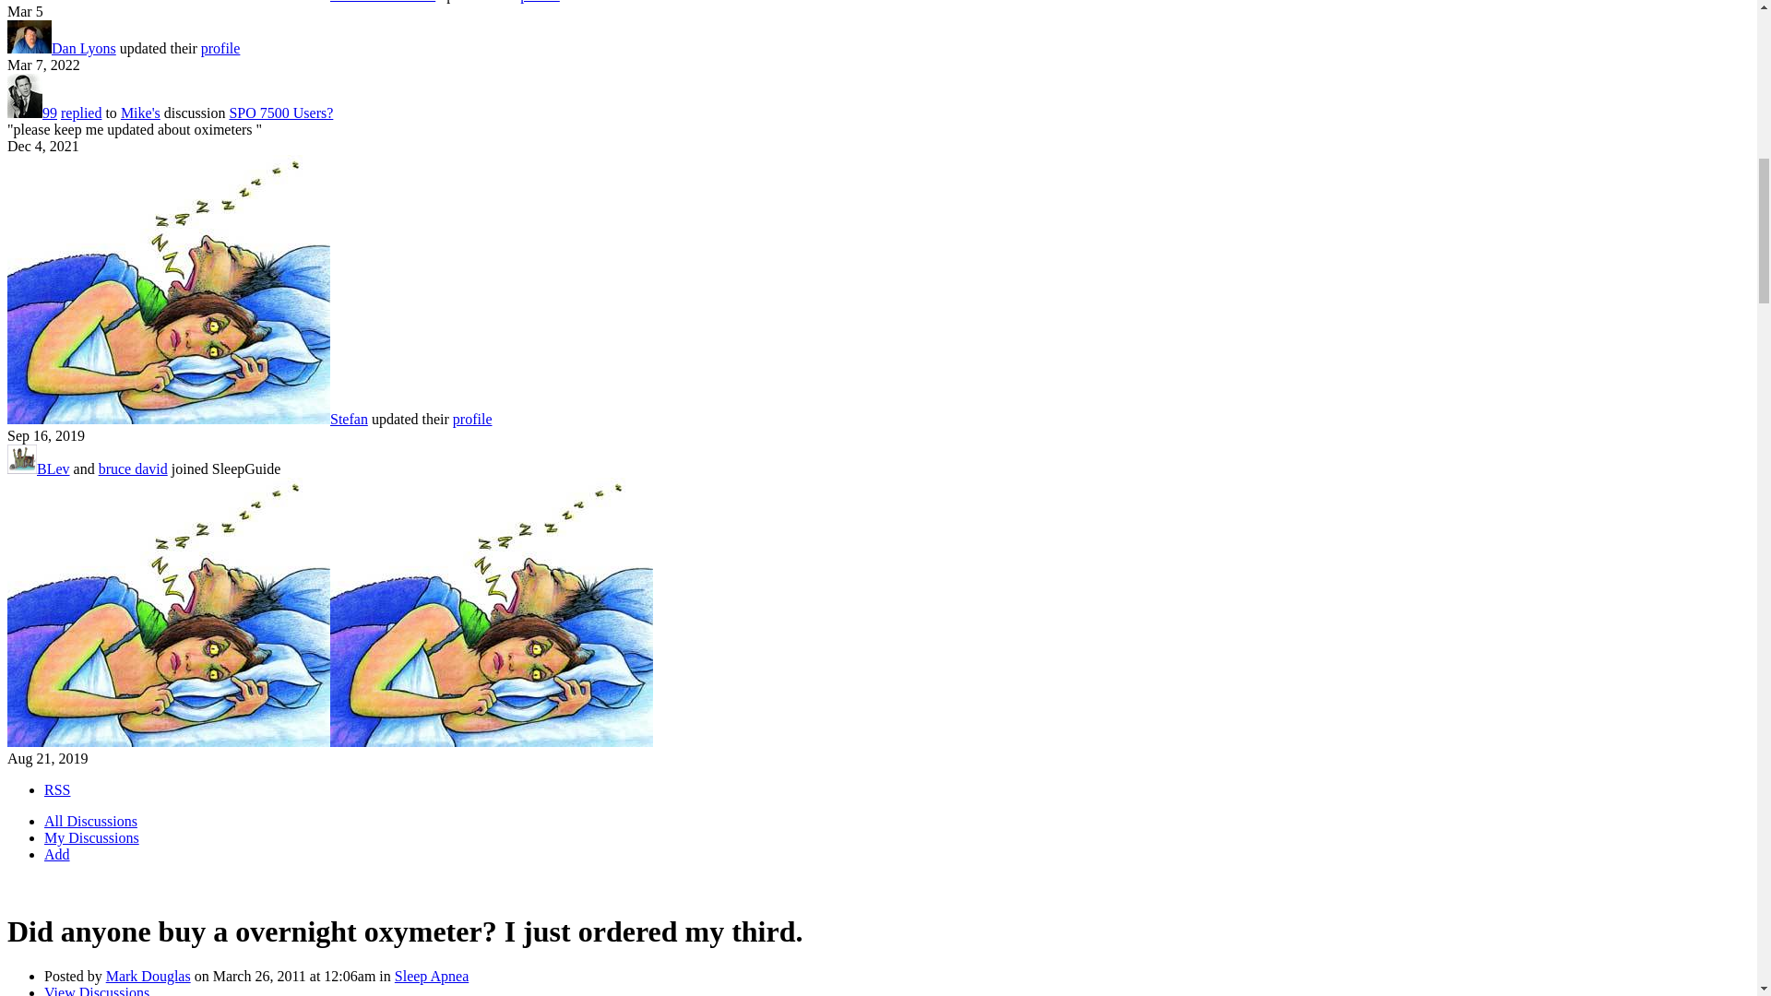 This screenshot has height=996, width=1771. Describe the element at coordinates (382, 2) in the screenshot. I see `Steven B. Ronsen` at that location.